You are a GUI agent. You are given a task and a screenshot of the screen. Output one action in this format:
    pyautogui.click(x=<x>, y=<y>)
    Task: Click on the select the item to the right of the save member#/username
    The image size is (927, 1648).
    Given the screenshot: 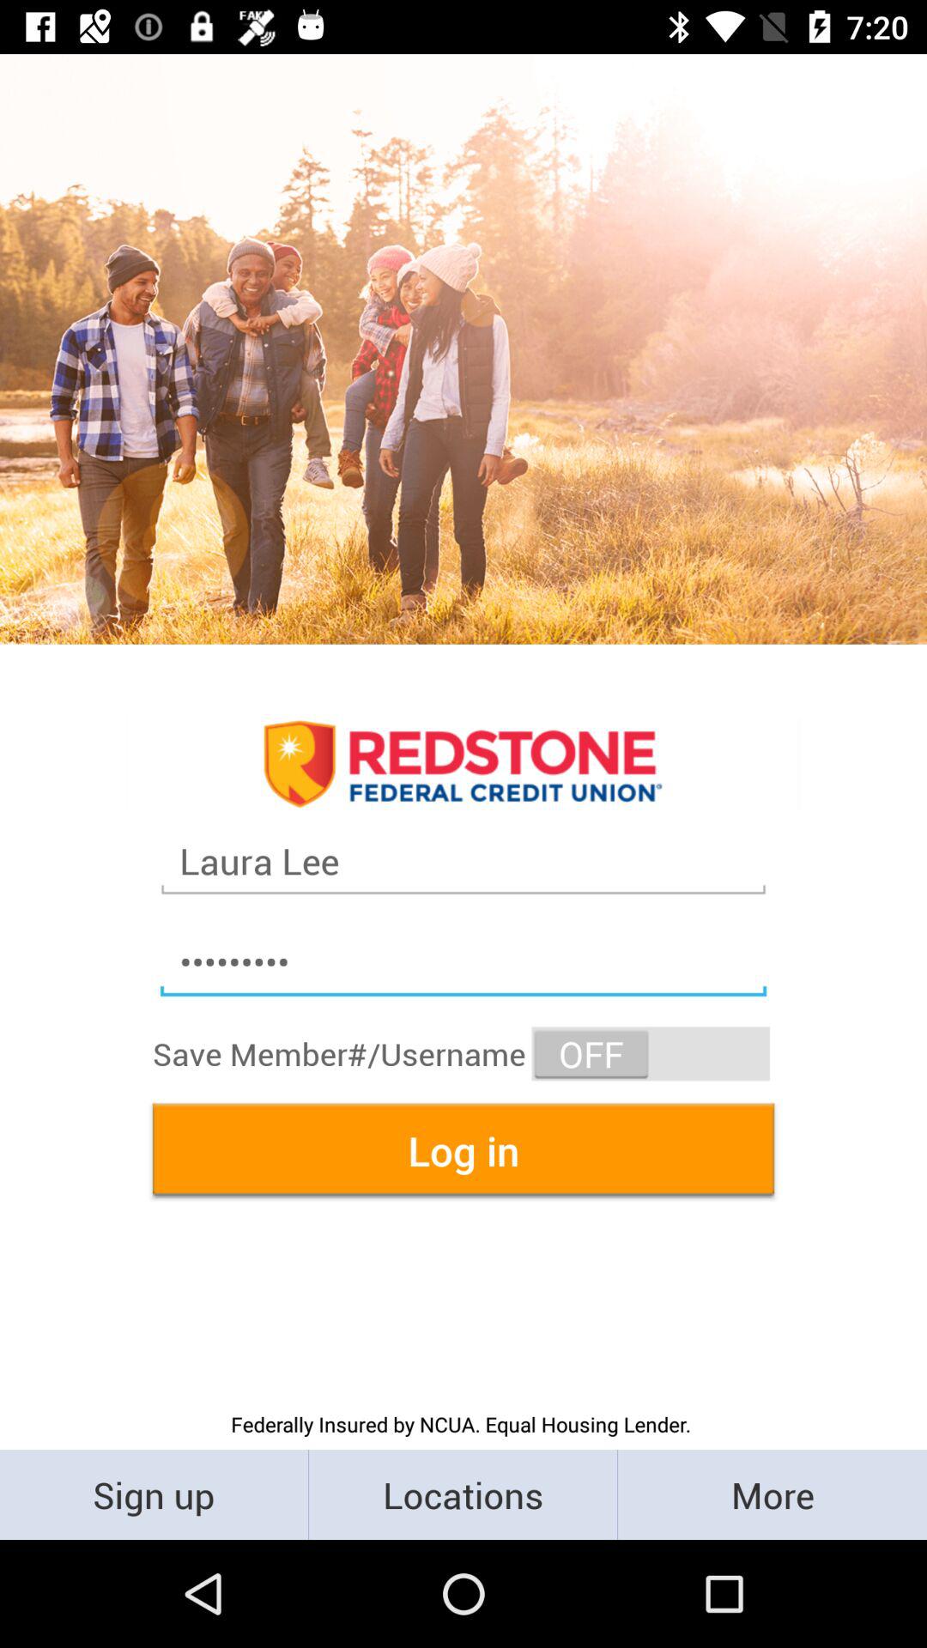 What is the action you would take?
    pyautogui.click(x=651, y=1054)
    